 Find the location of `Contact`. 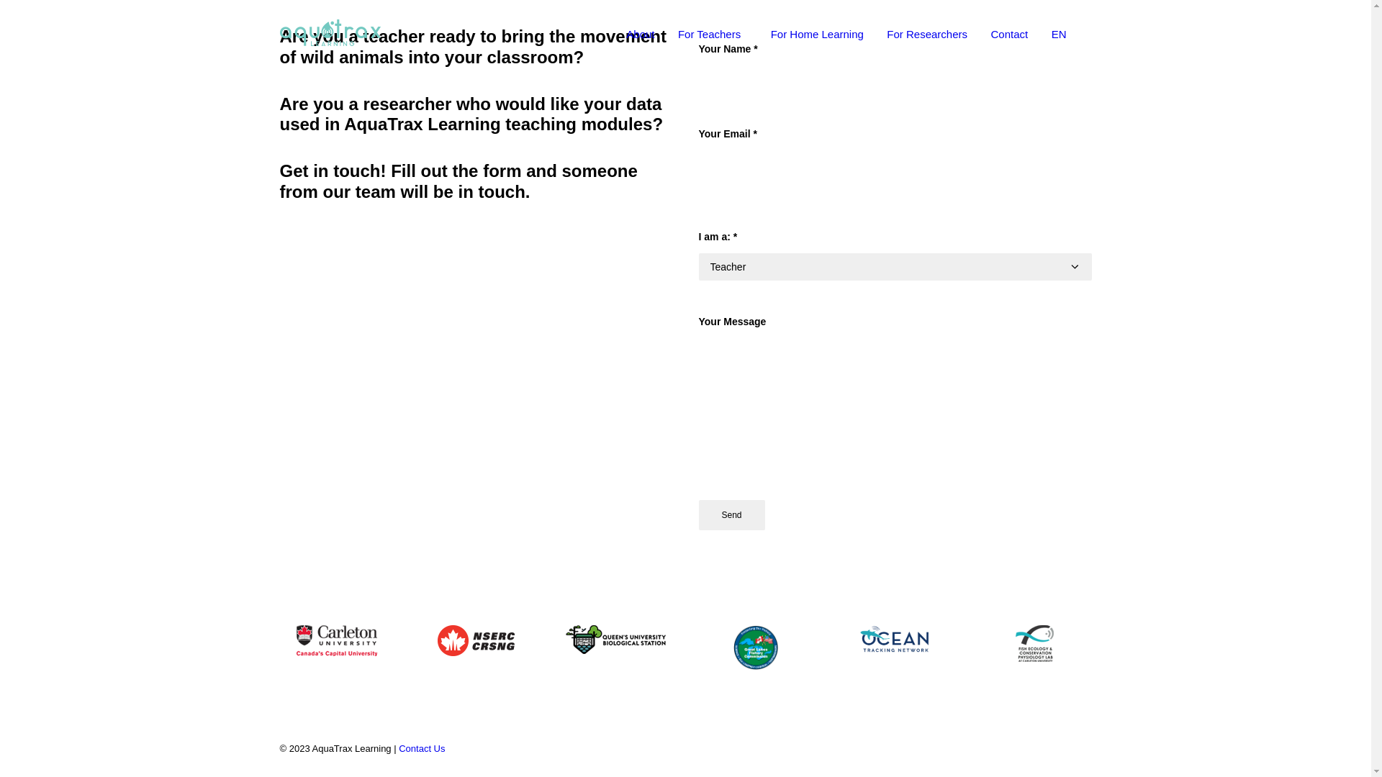

Contact is located at coordinates (1009, 33).